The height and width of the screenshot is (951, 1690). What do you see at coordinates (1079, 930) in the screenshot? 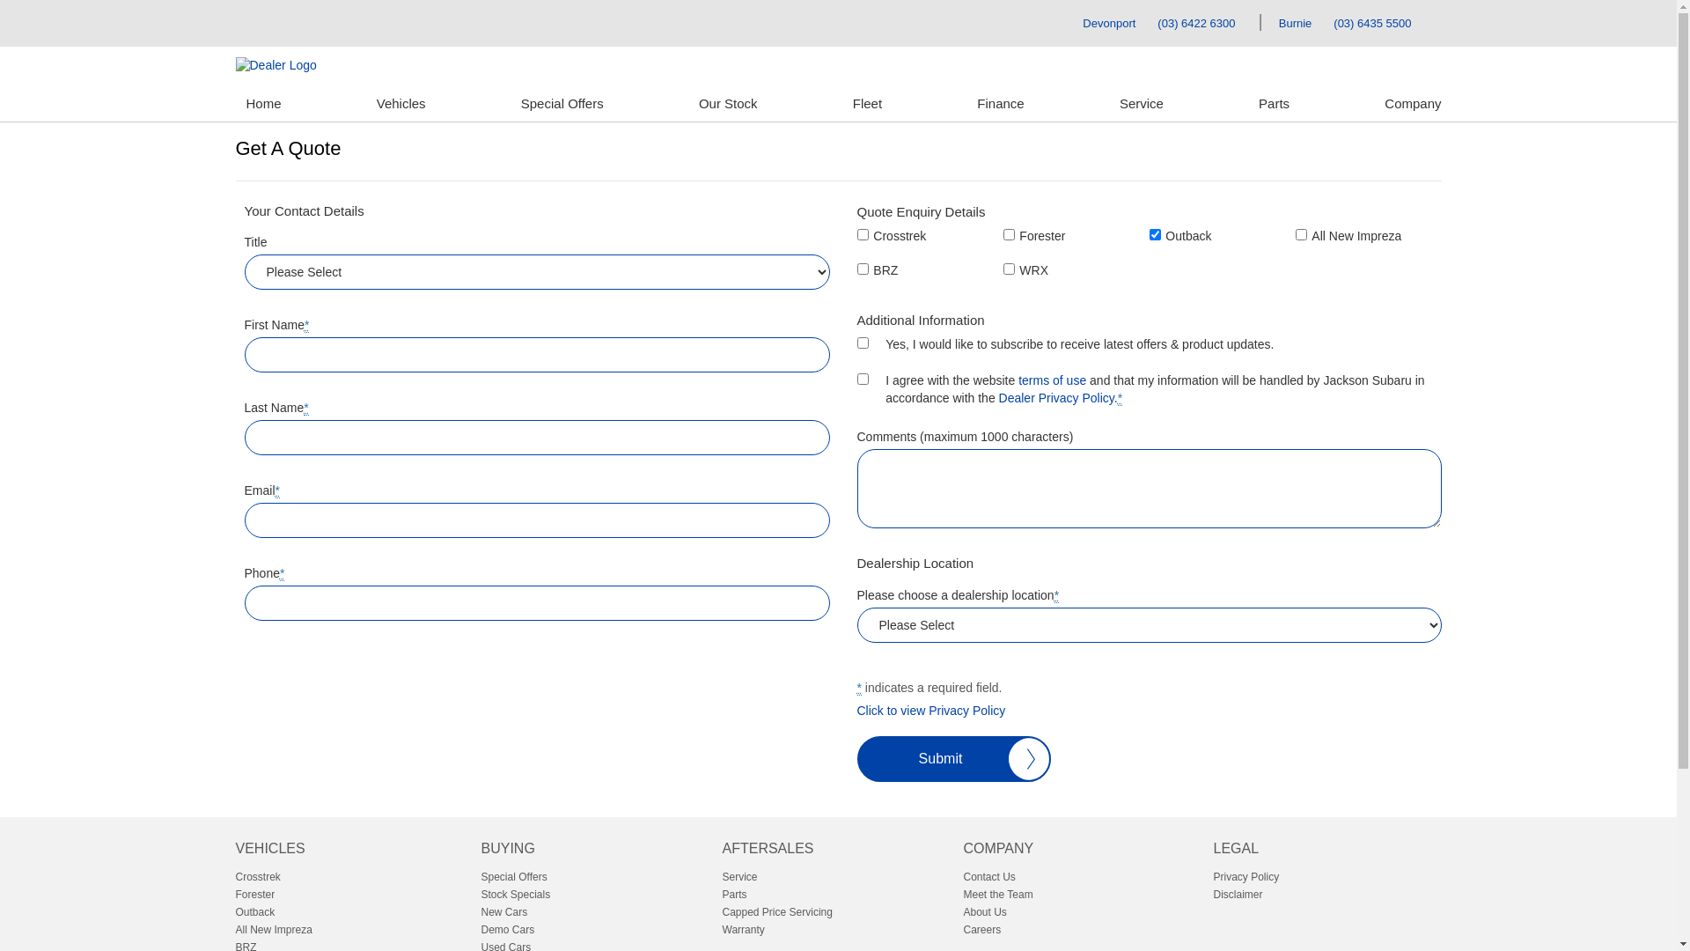
I see `Careers` at bounding box center [1079, 930].